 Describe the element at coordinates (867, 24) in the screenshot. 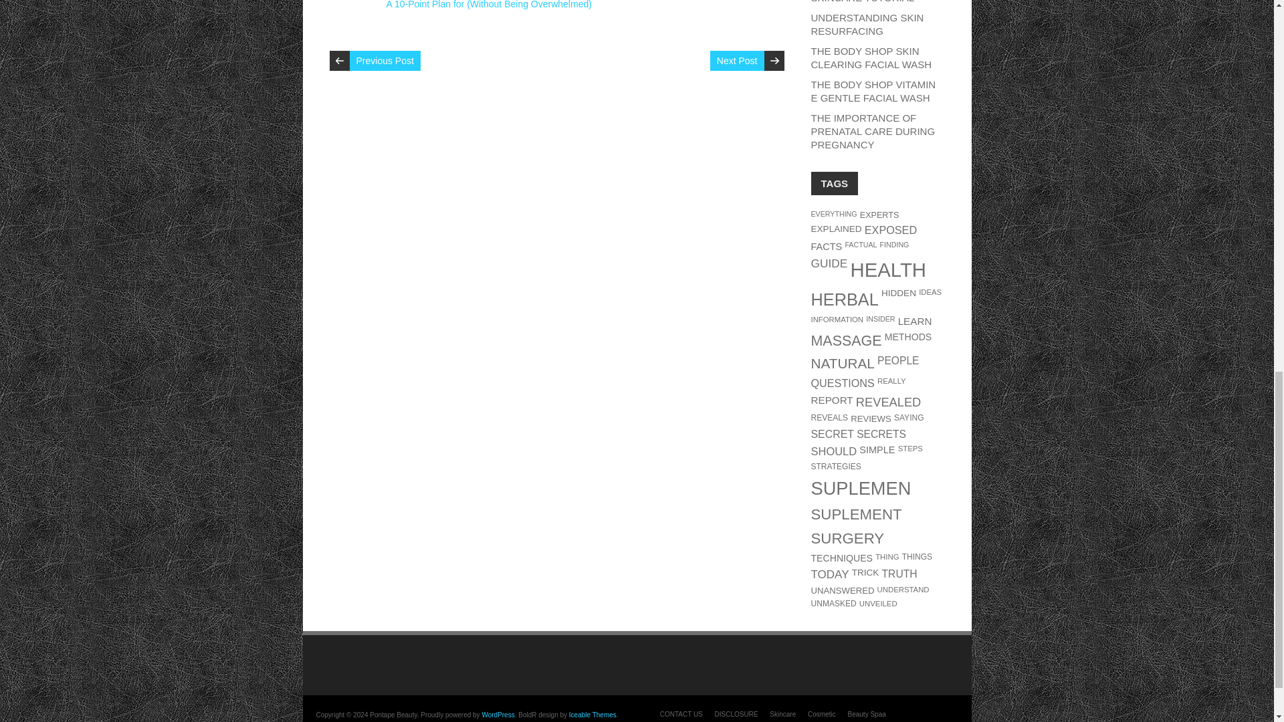

I see `UNDERSTANDING SKIN RESURFACING` at that location.